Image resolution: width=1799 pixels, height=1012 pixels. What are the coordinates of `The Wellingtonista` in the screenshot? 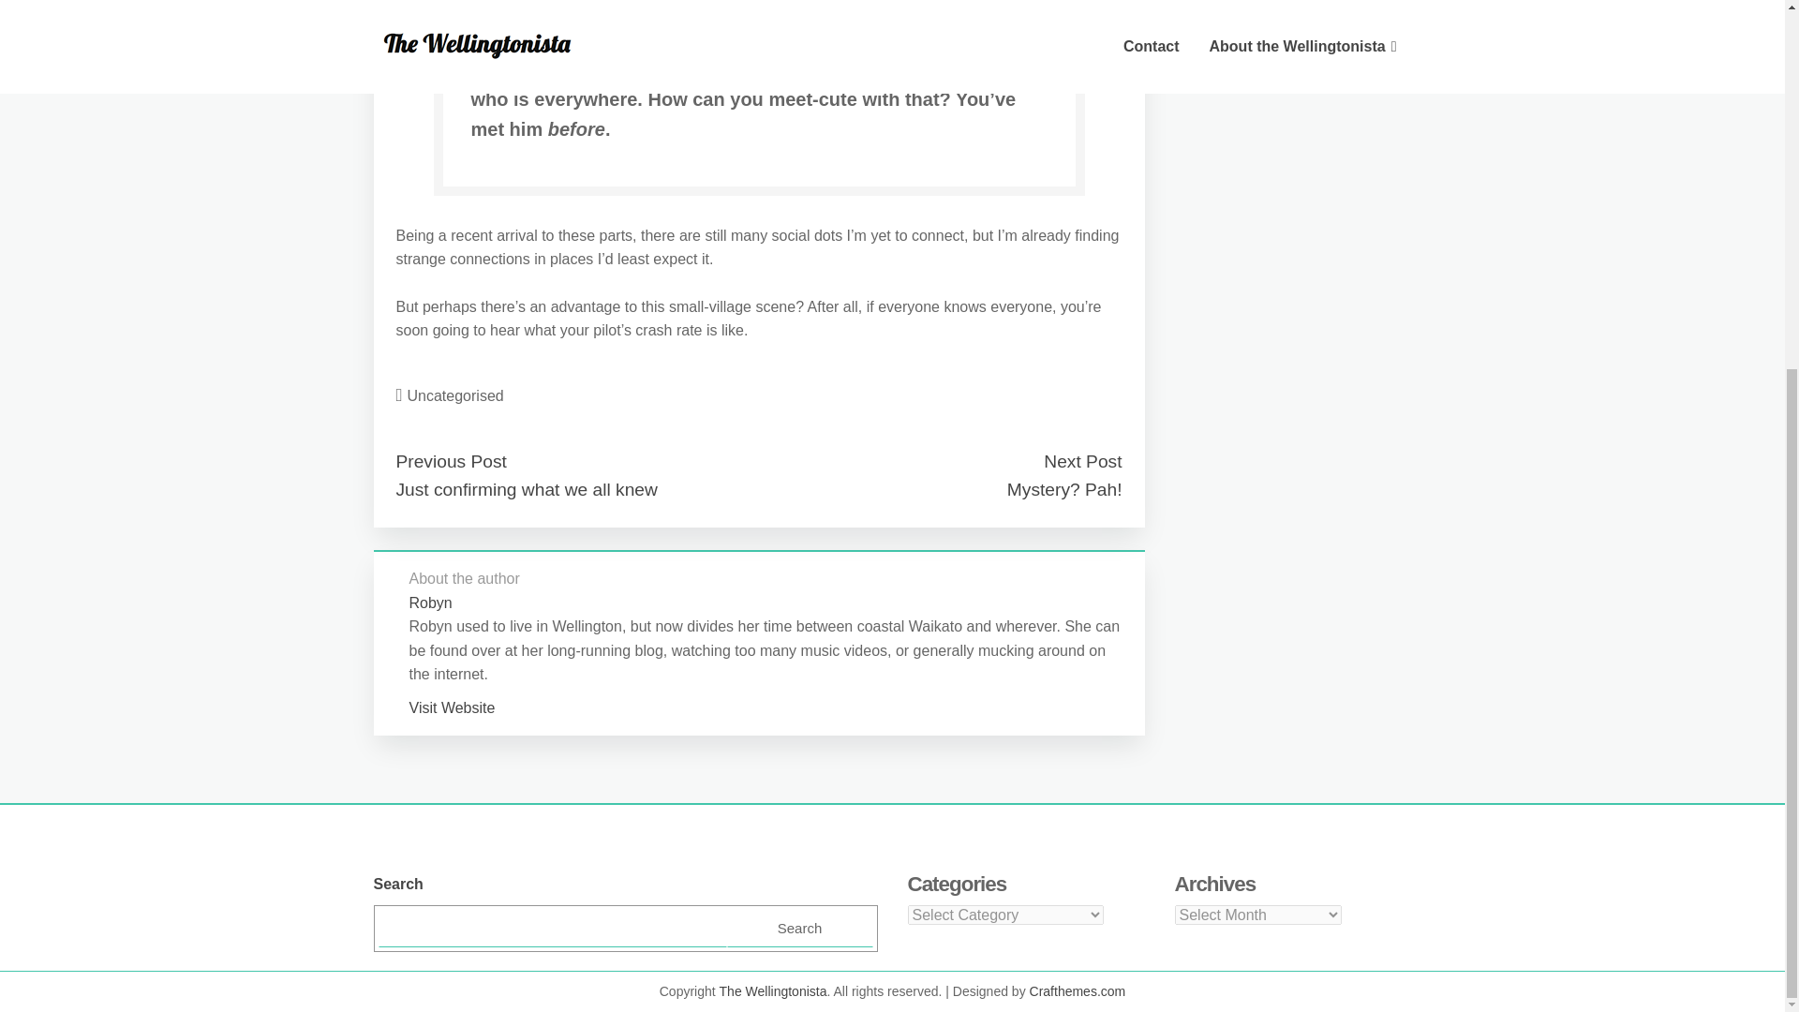 It's located at (774, 990).